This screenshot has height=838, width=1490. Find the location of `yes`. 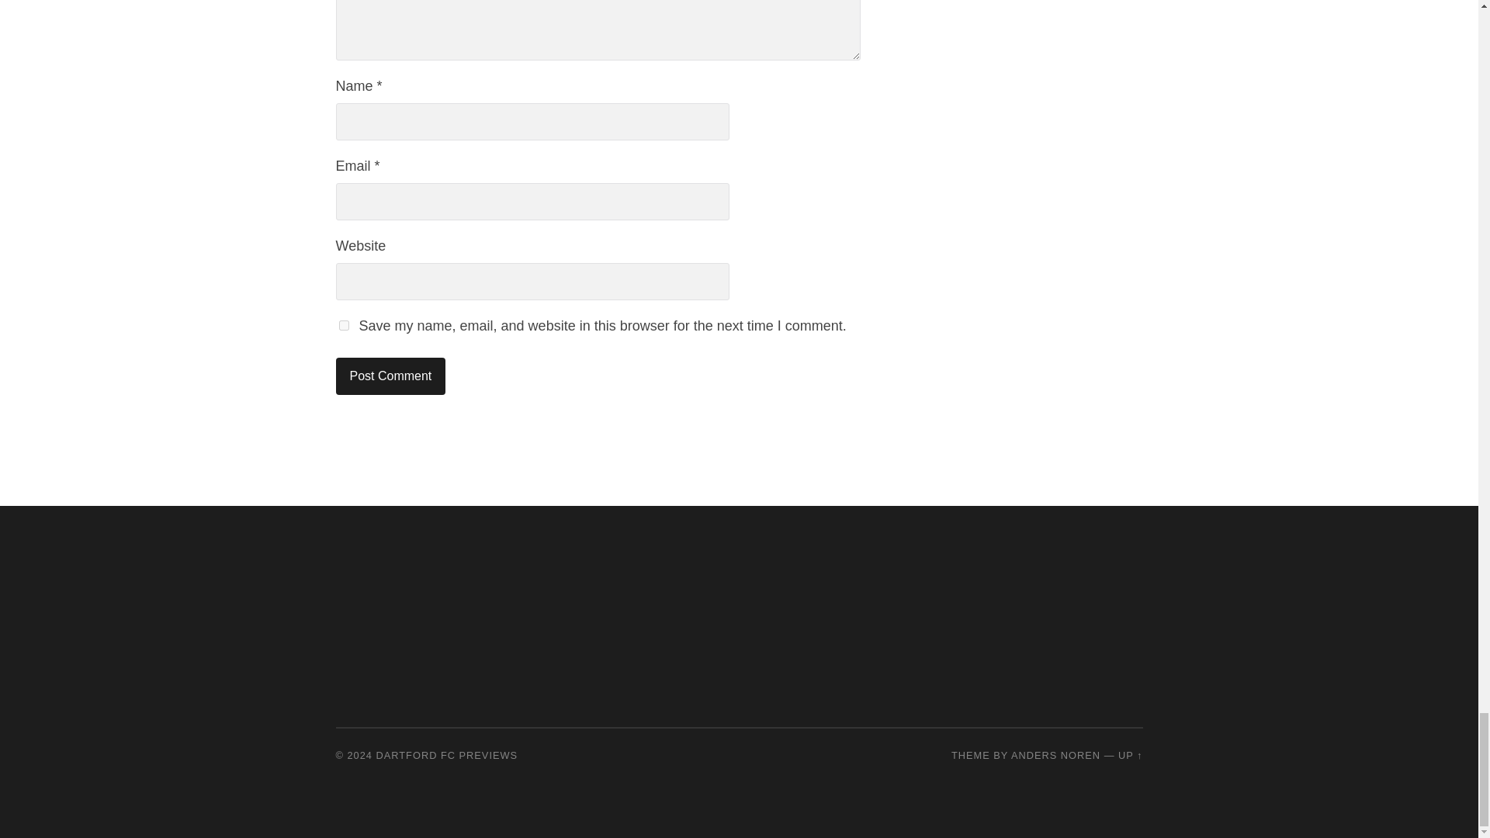

yes is located at coordinates (343, 324).